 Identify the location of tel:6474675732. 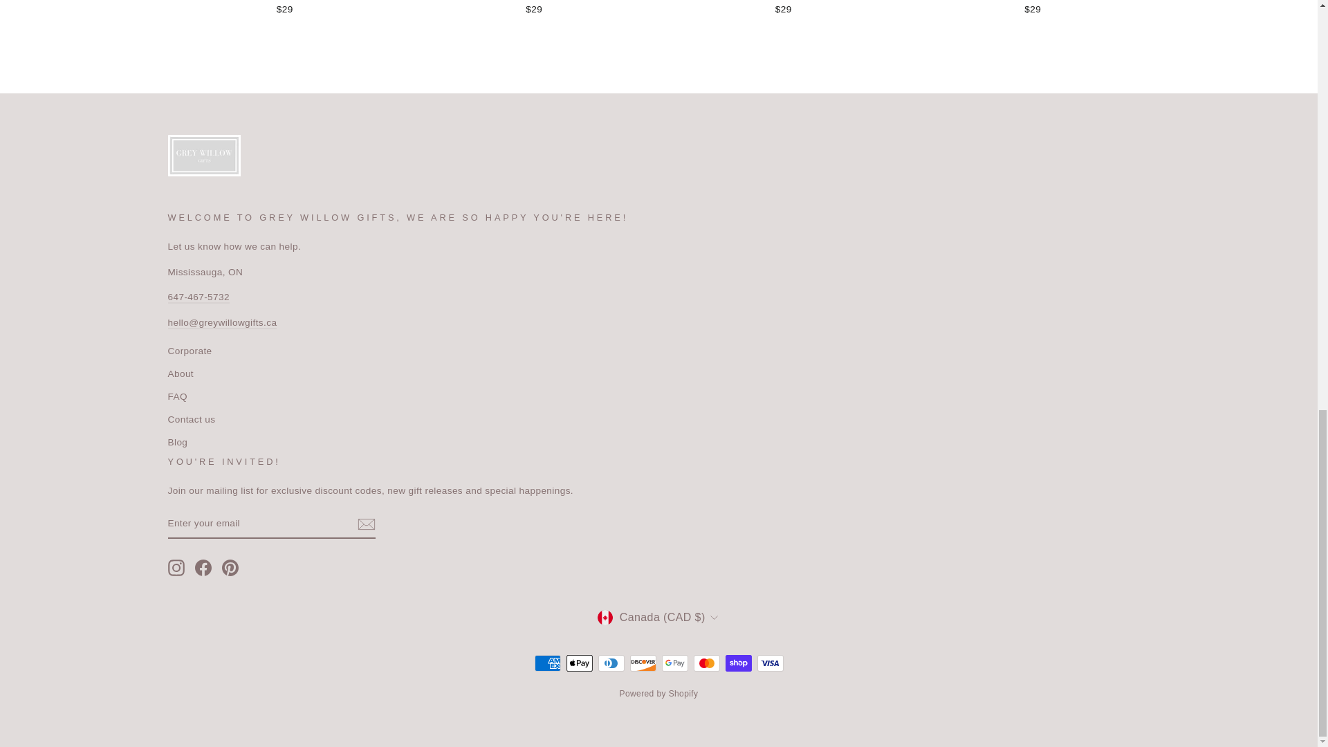
(198, 297).